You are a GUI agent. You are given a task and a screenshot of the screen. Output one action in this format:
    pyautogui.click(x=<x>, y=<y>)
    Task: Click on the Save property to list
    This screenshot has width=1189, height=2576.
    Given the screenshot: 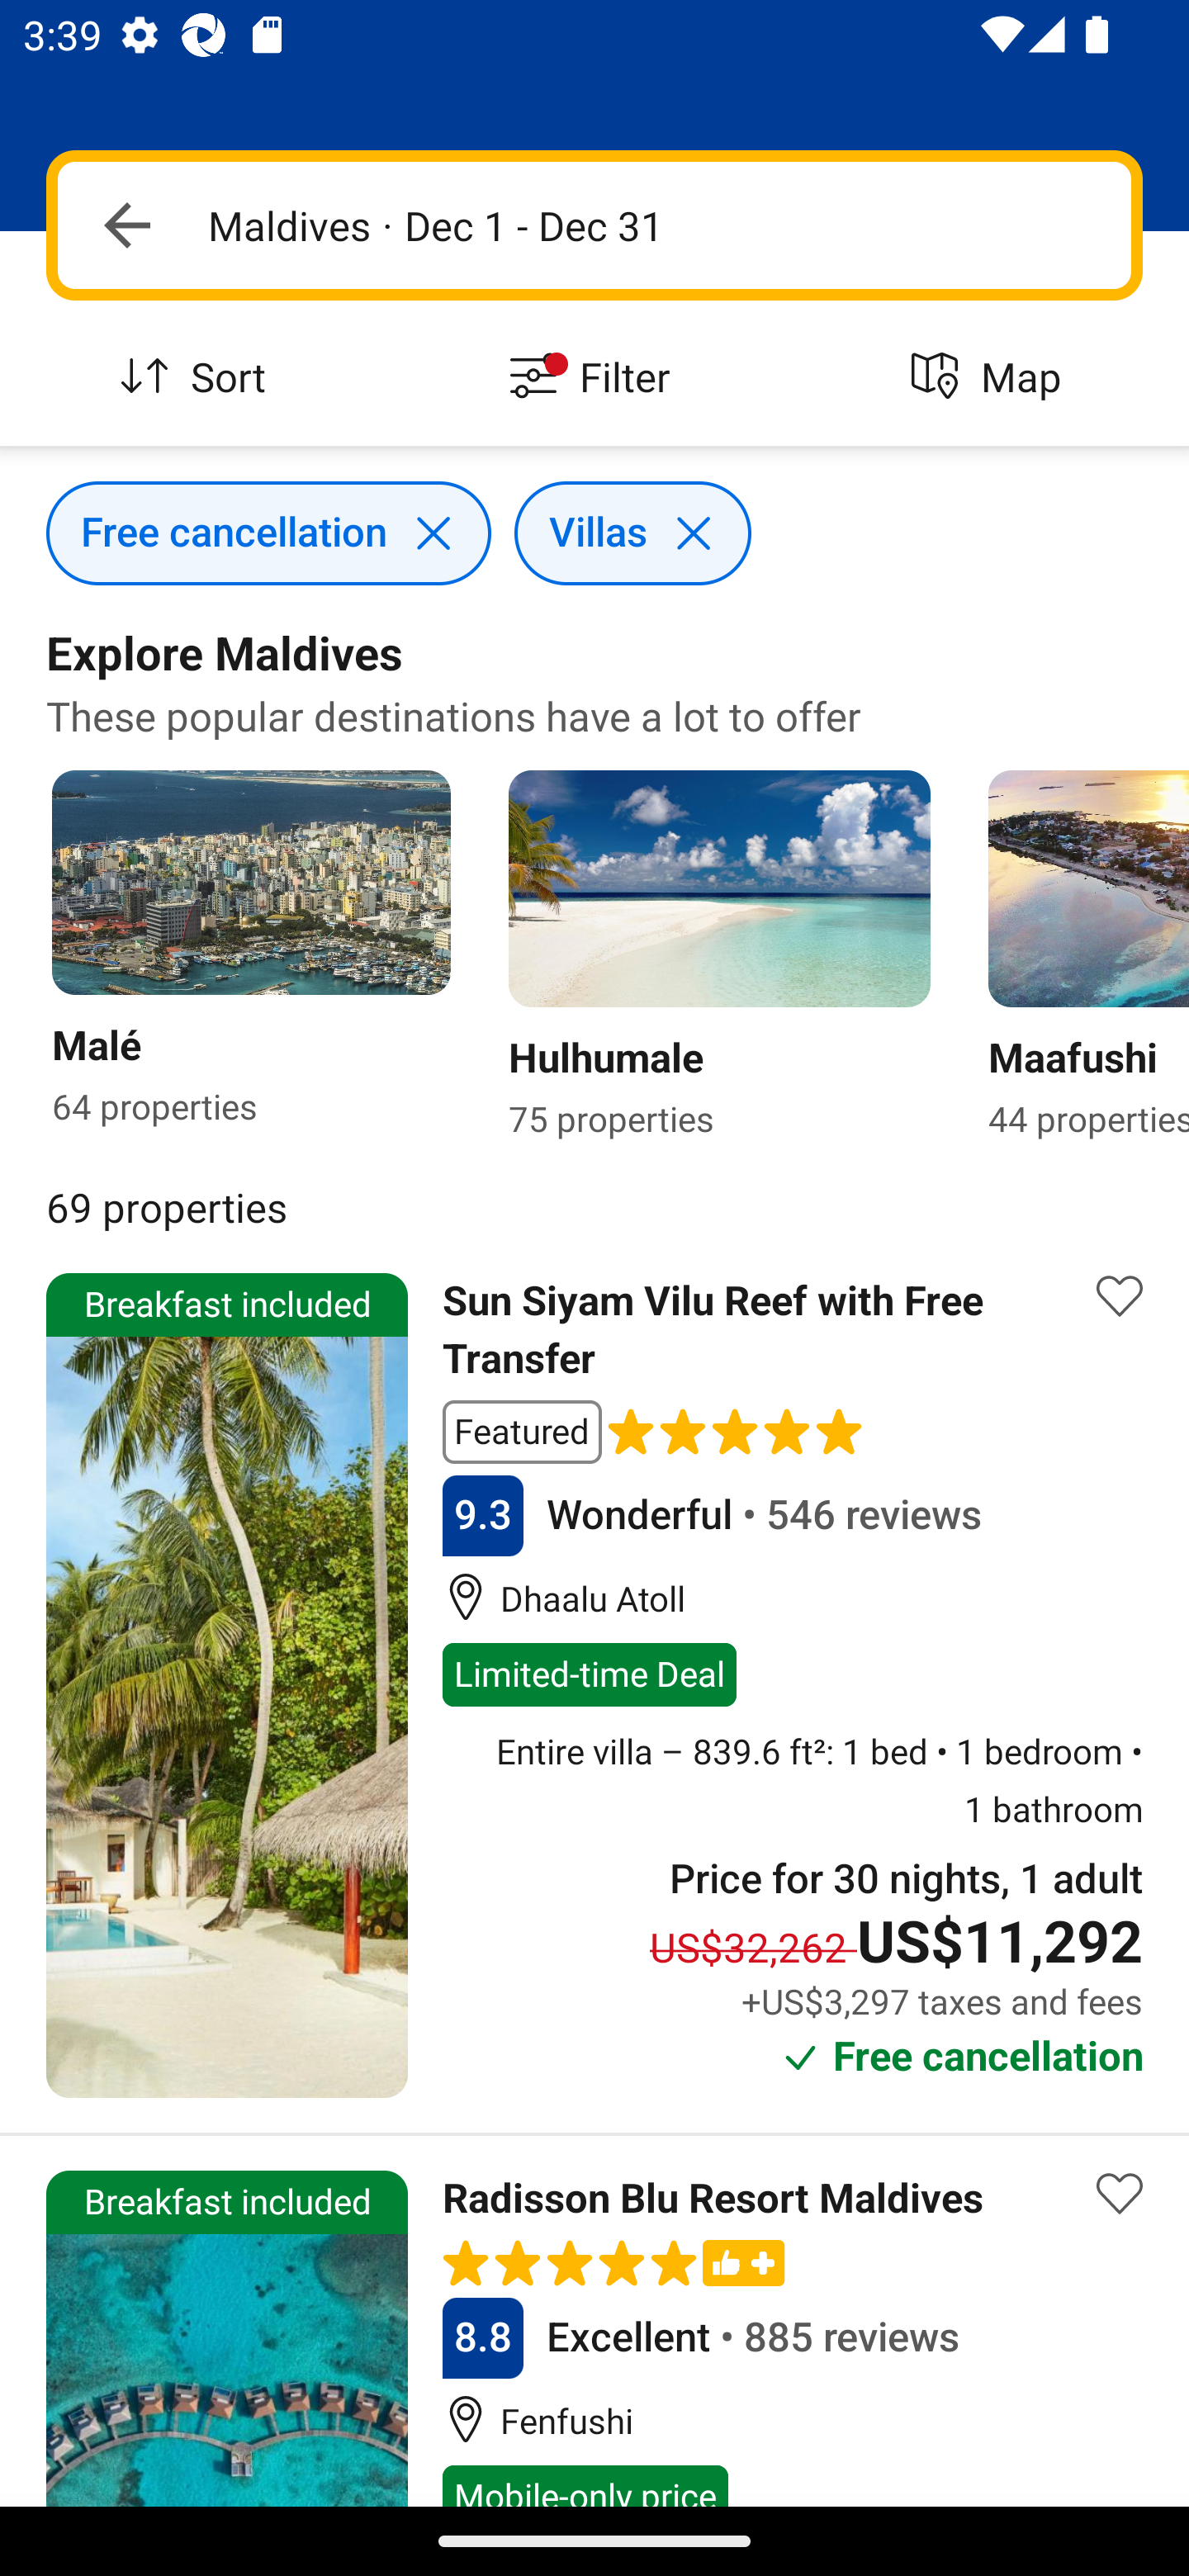 What is the action you would take?
    pyautogui.click(x=1120, y=2195)
    